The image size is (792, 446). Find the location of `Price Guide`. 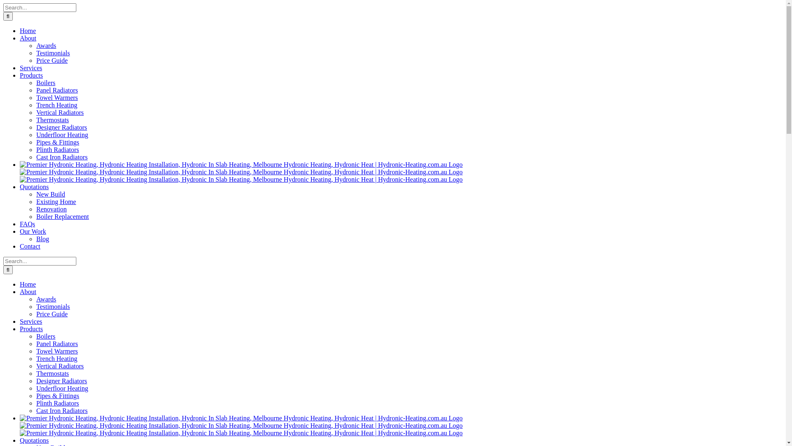

Price Guide is located at coordinates (52, 314).